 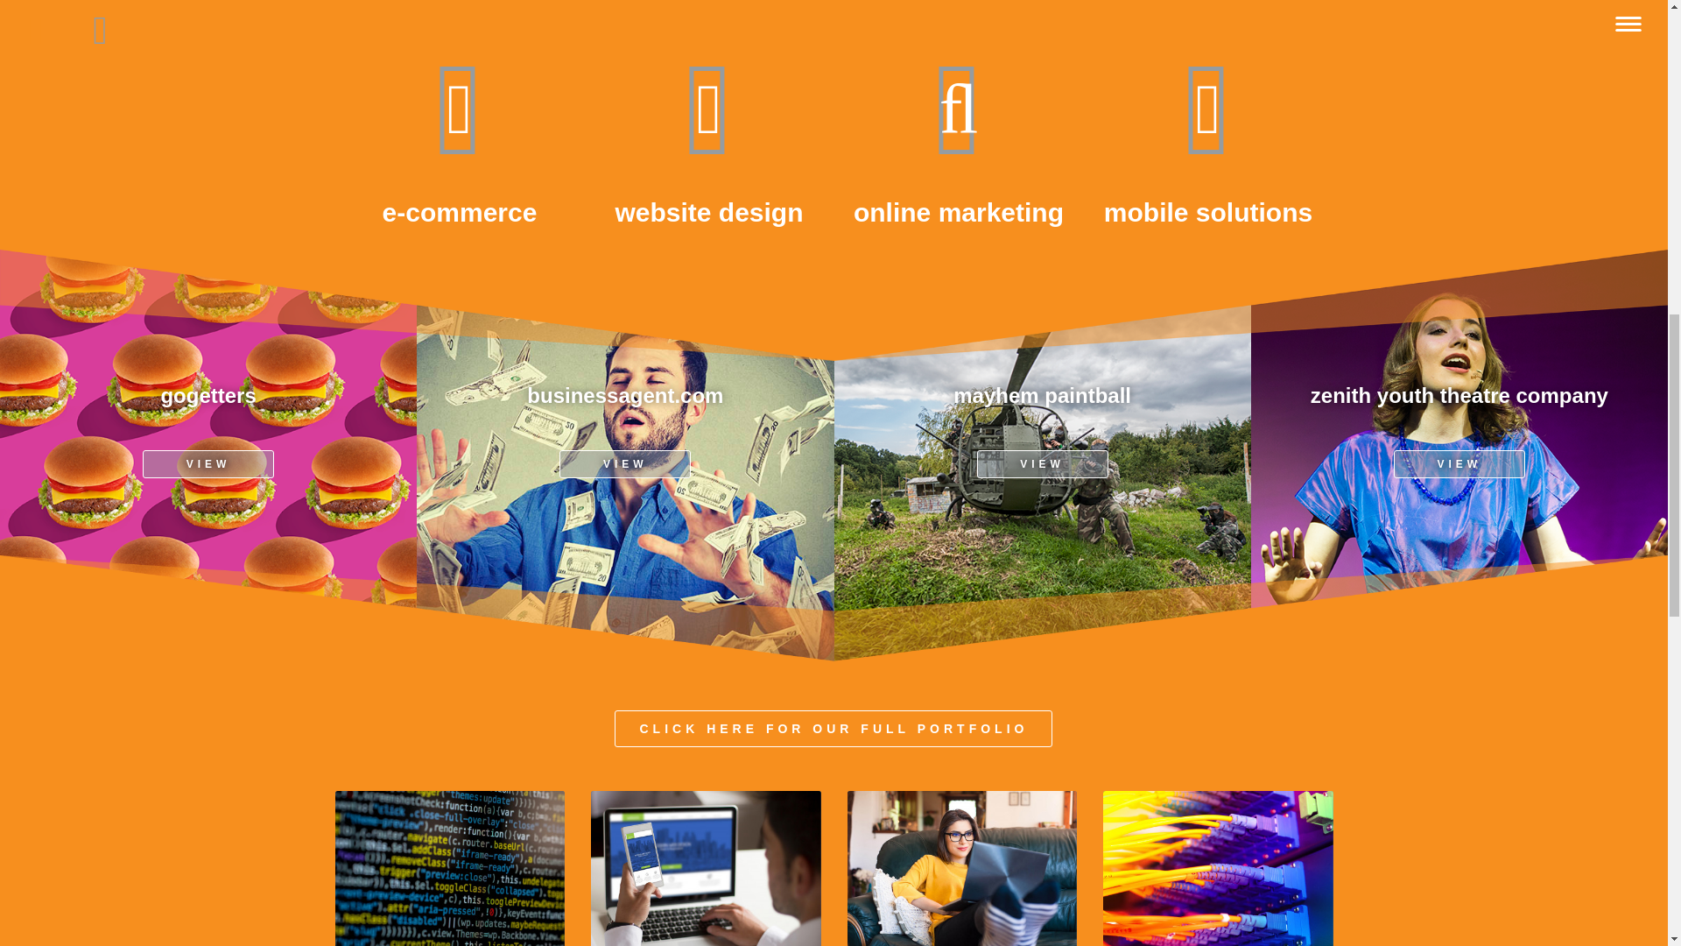 What do you see at coordinates (208, 458) in the screenshot?
I see `GoGetters website designed by EQ Creative` at bounding box center [208, 458].